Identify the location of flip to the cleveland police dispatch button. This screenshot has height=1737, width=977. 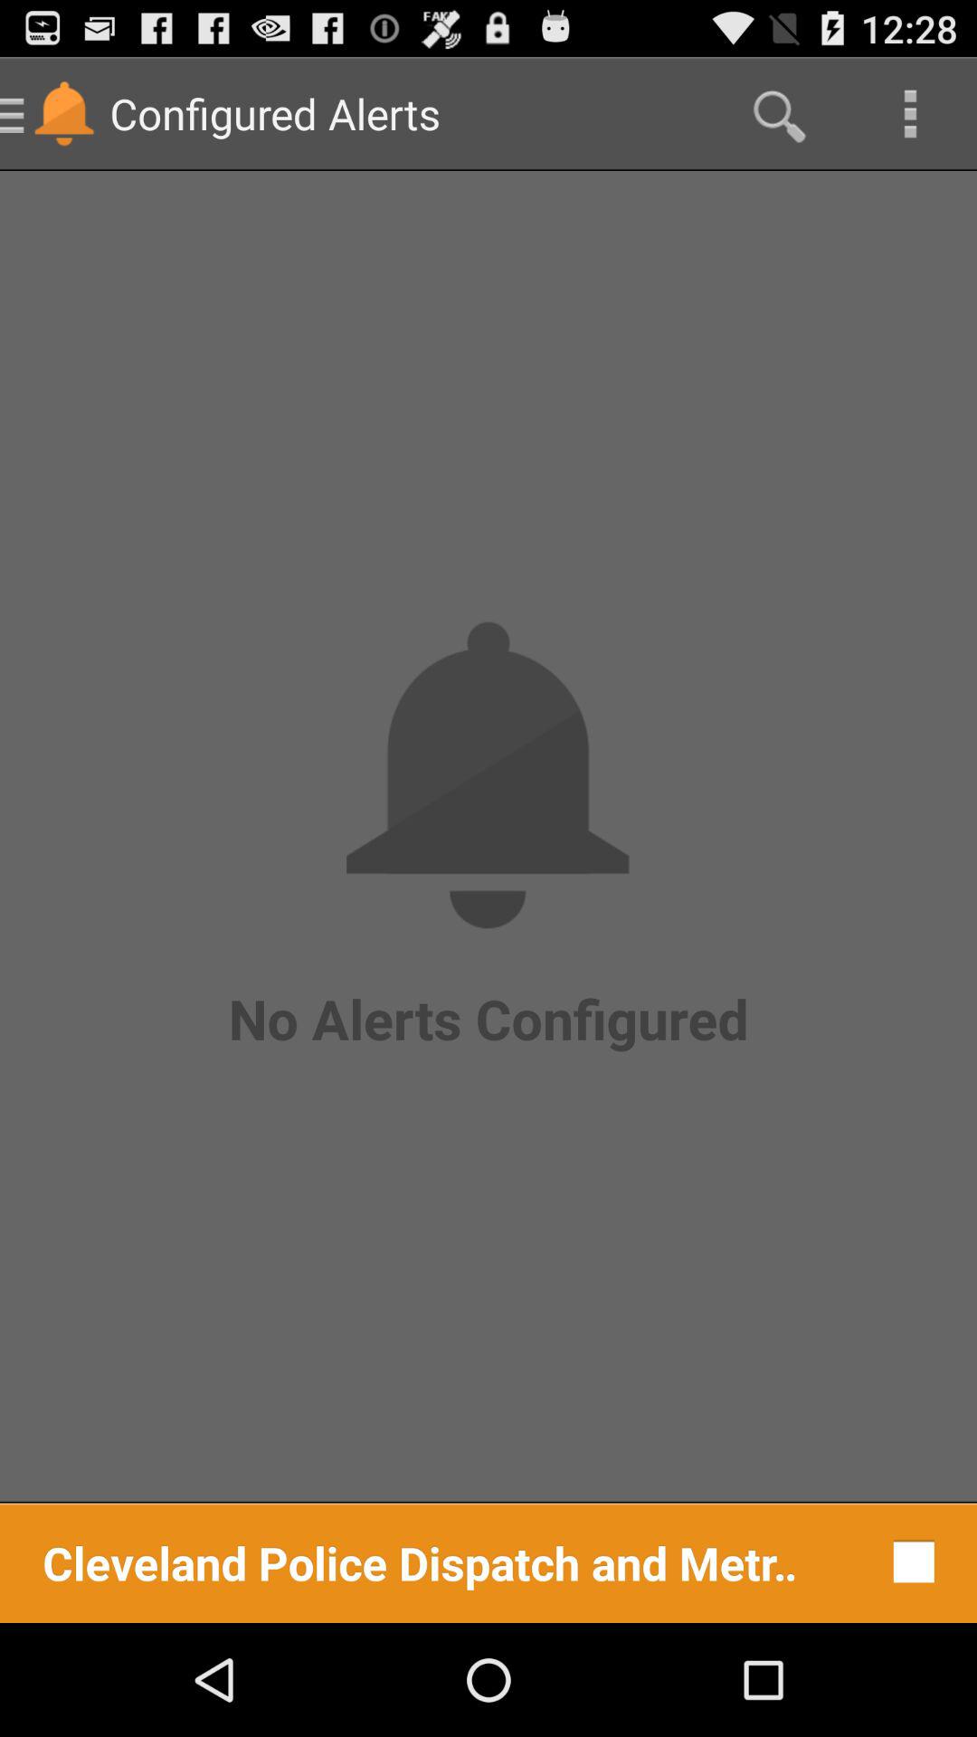
(420, 1561).